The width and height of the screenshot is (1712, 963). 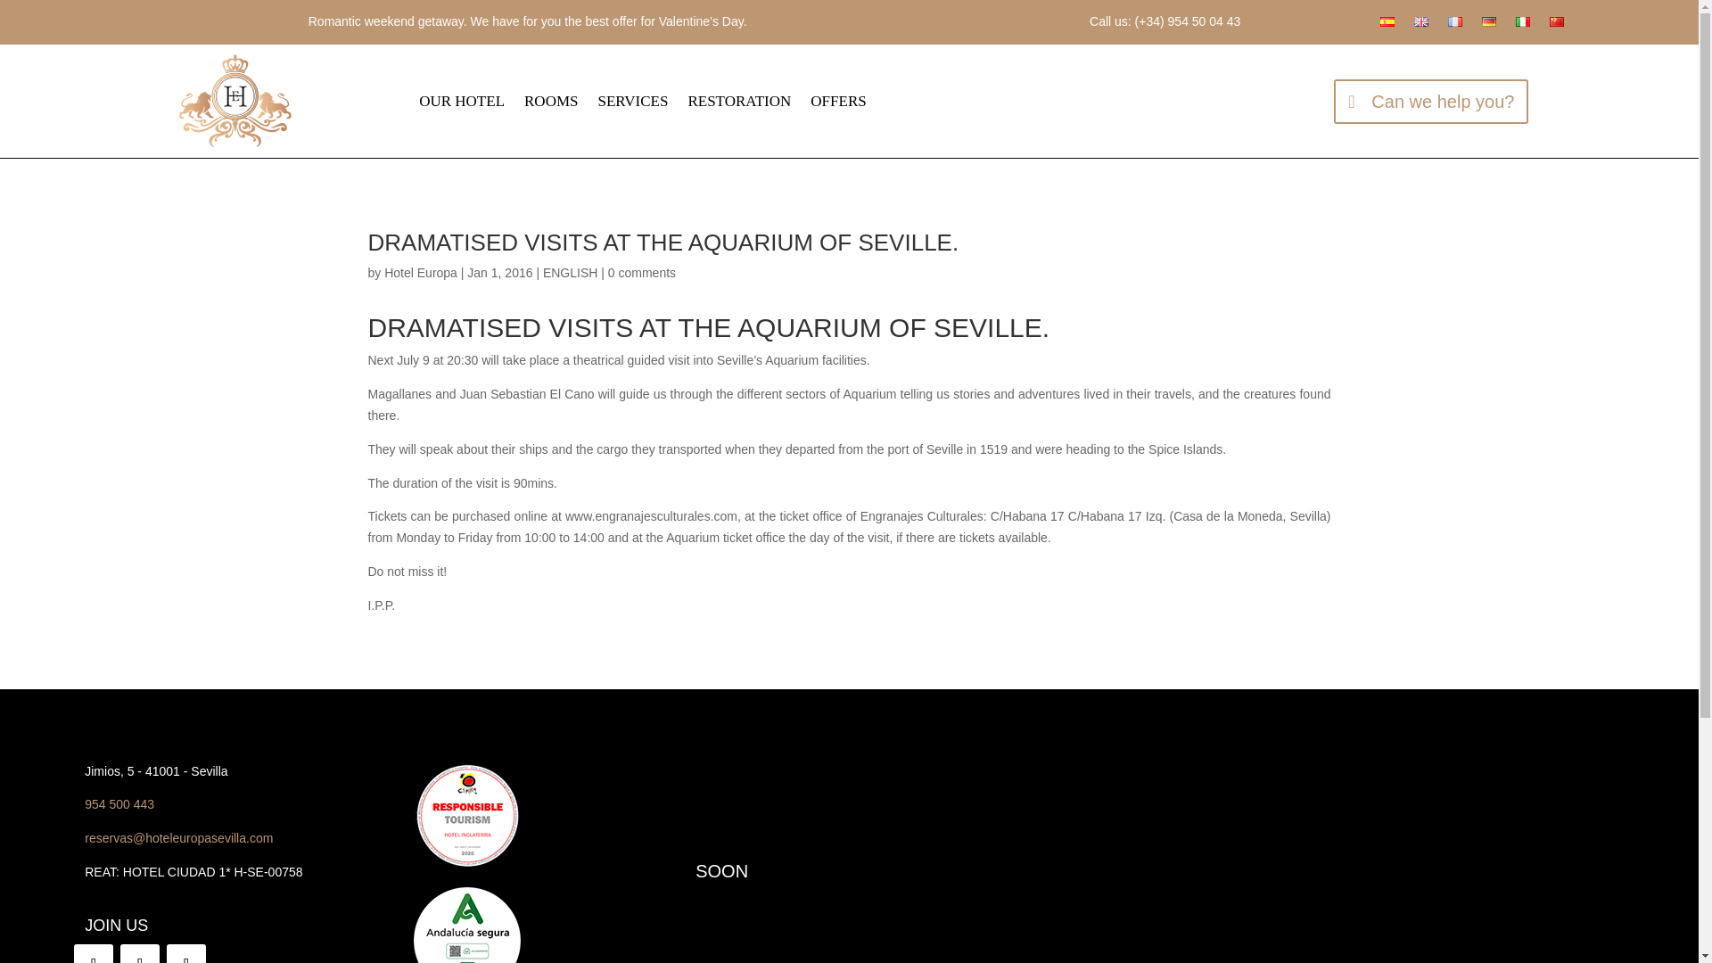 I want to click on SERVICES, so click(x=632, y=102).